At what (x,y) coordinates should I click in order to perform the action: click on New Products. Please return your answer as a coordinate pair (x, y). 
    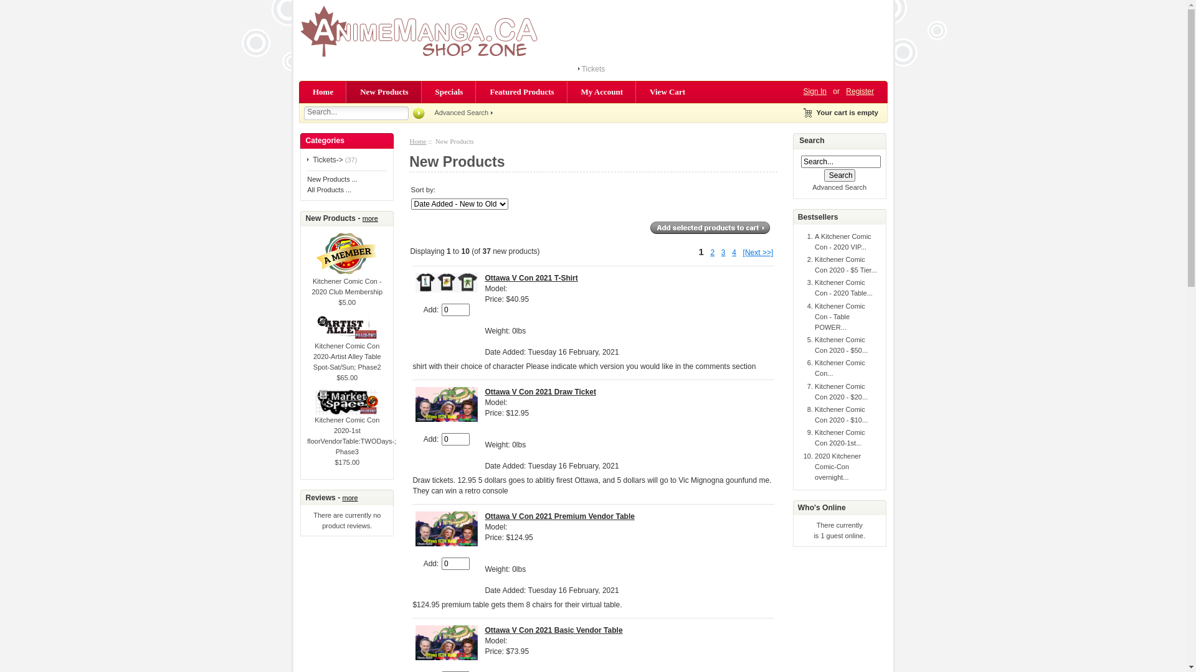
    Looking at the image, I should click on (385, 92).